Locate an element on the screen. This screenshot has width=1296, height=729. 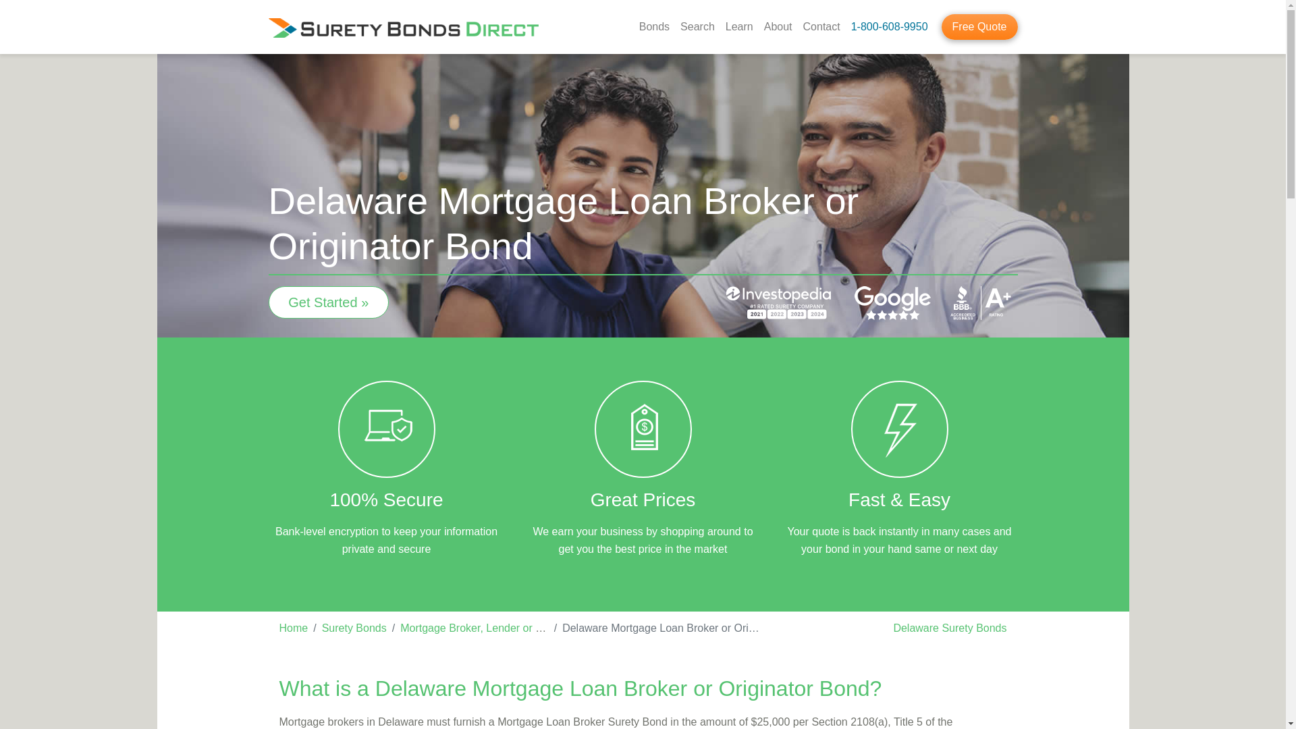
About is located at coordinates (778, 27).